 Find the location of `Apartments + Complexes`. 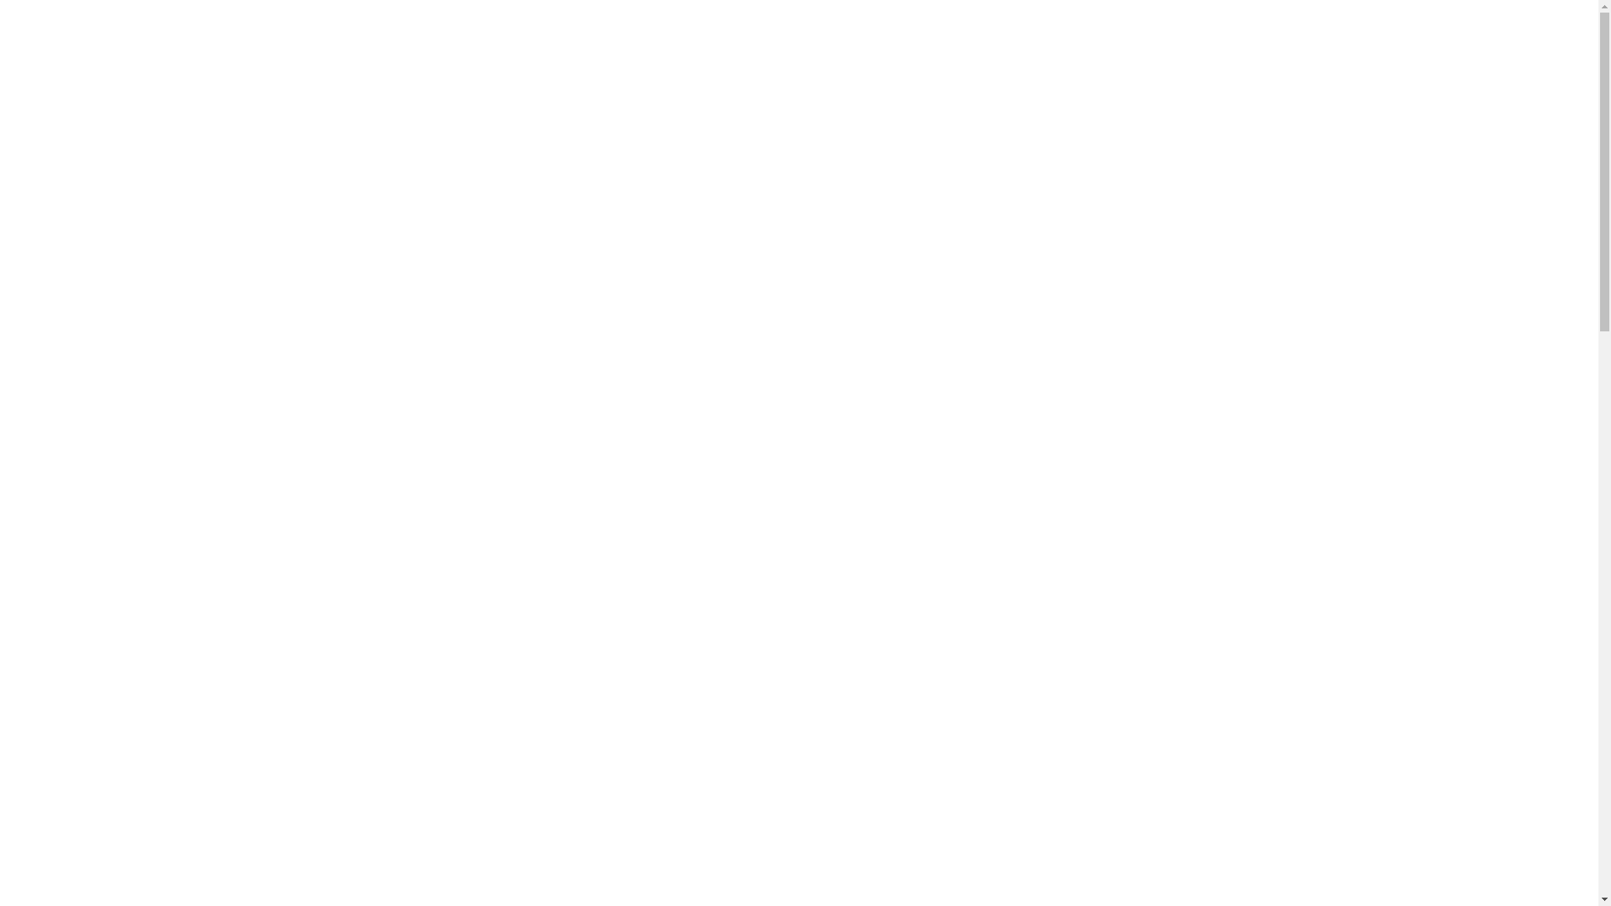

Apartments + Complexes is located at coordinates (1145, 51).